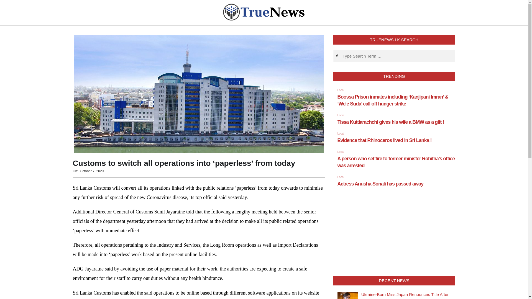 Image resolution: width=532 pixels, height=299 pixels. I want to click on Evidence that Rhinoceros lived in Sri Lanka !, so click(384, 140).